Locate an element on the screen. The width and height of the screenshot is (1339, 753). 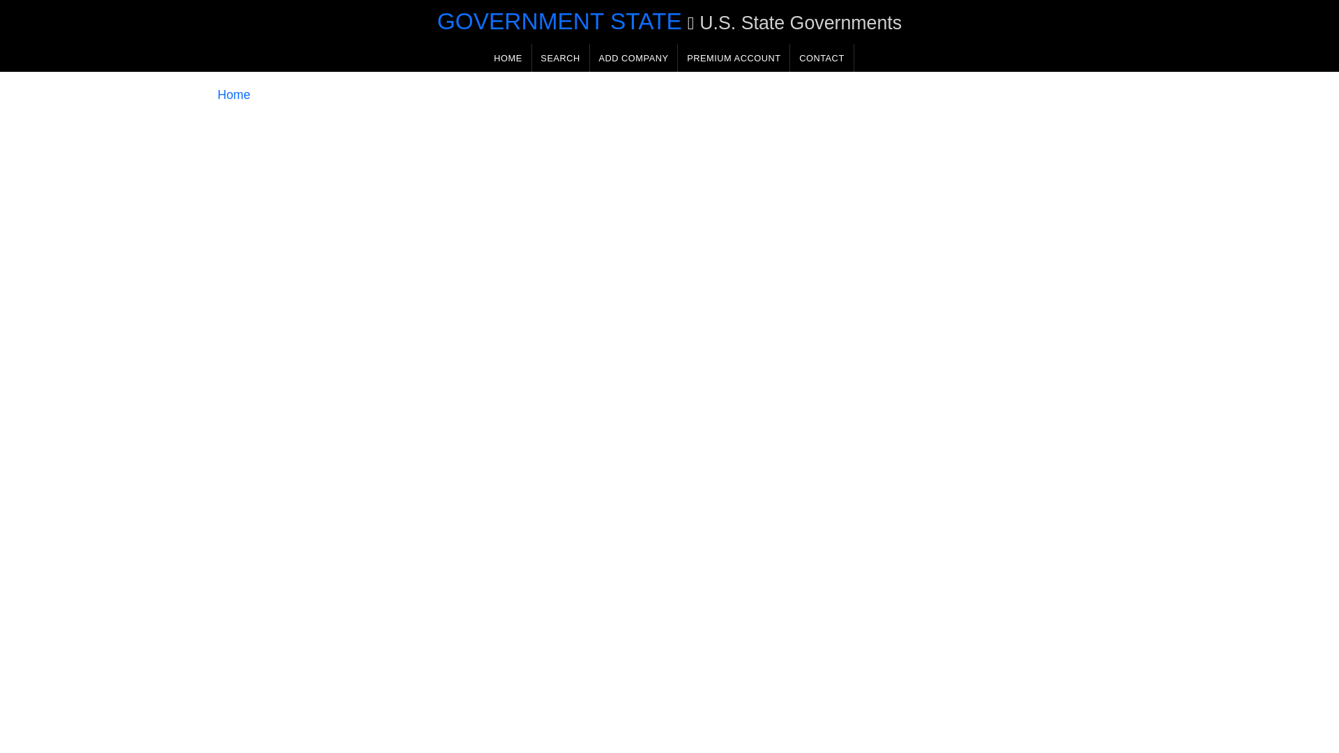
CONTACT is located at coordinates (822, 57).